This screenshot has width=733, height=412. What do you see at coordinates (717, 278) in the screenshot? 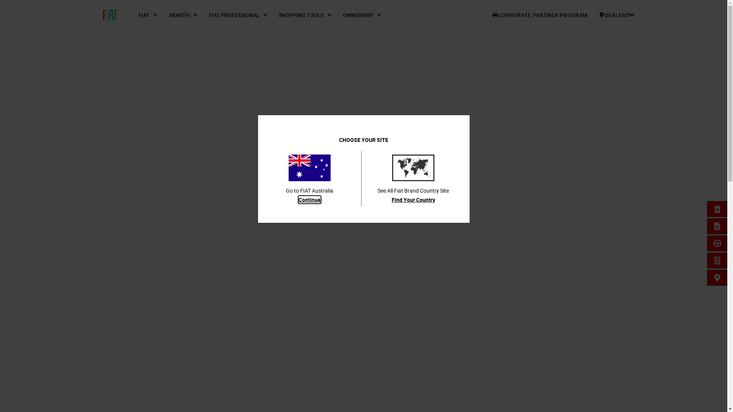
I see `FIND A DEALER` at bounding box center [717, 278].